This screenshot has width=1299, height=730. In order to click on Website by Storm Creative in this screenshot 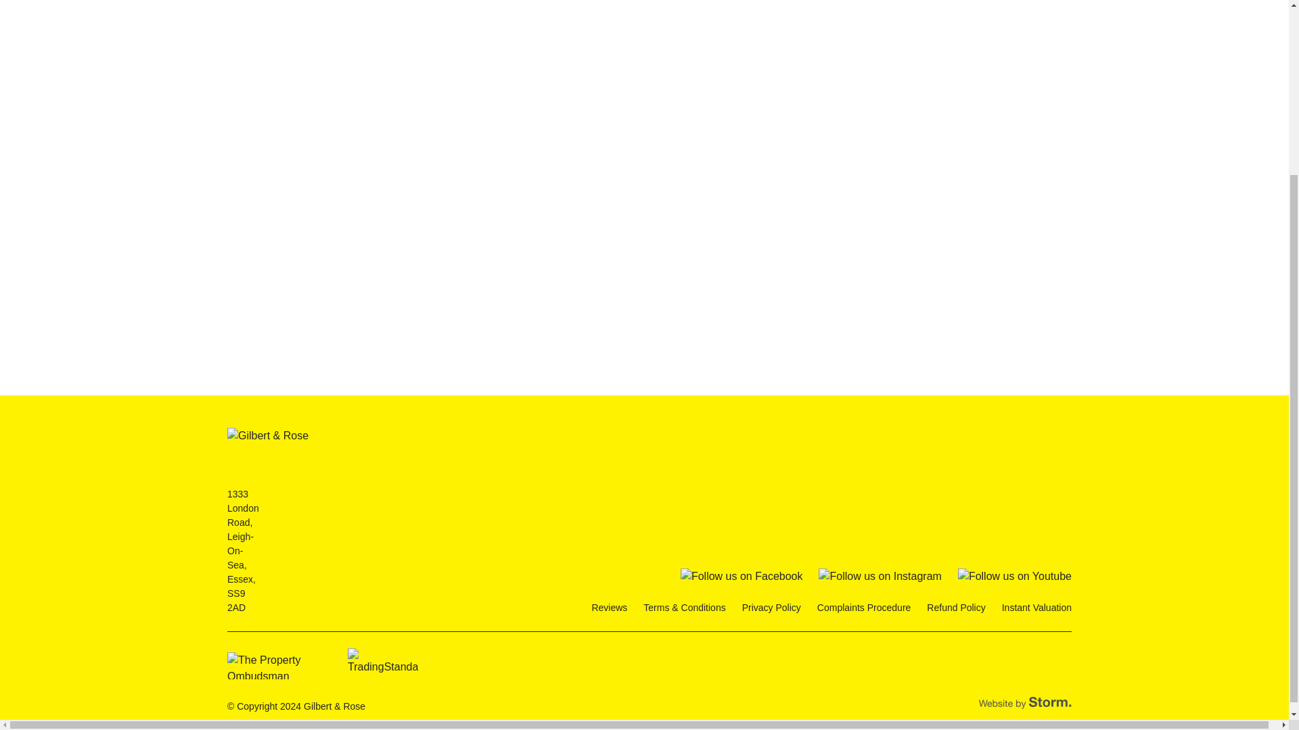, I will do `click(1026, 703)`.